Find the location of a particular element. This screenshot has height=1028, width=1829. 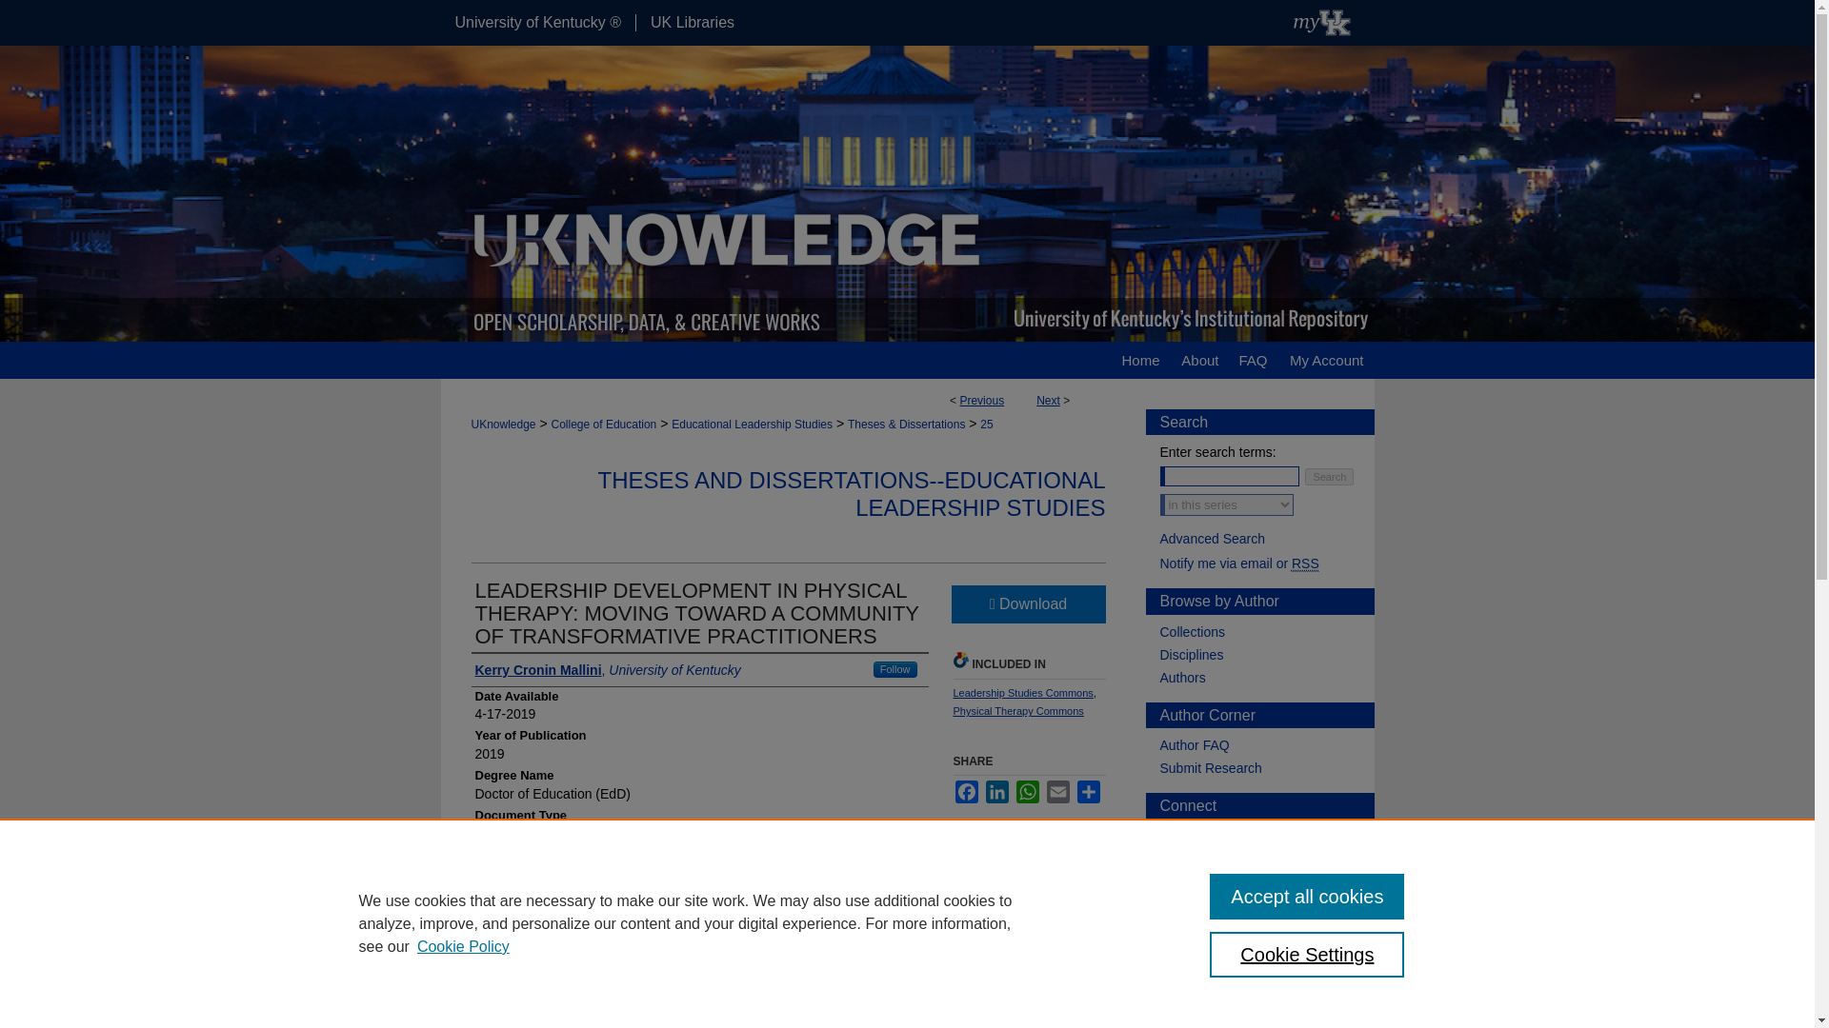

Collections is located at coordinates (1267, 631).